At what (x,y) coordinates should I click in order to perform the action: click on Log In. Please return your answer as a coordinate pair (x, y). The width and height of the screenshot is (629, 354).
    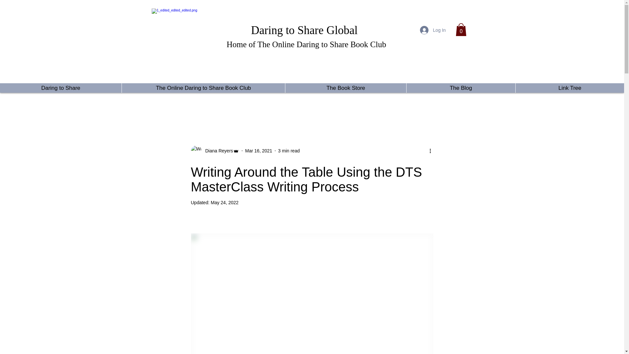
    Looking at the image, I should click on (432, 30).